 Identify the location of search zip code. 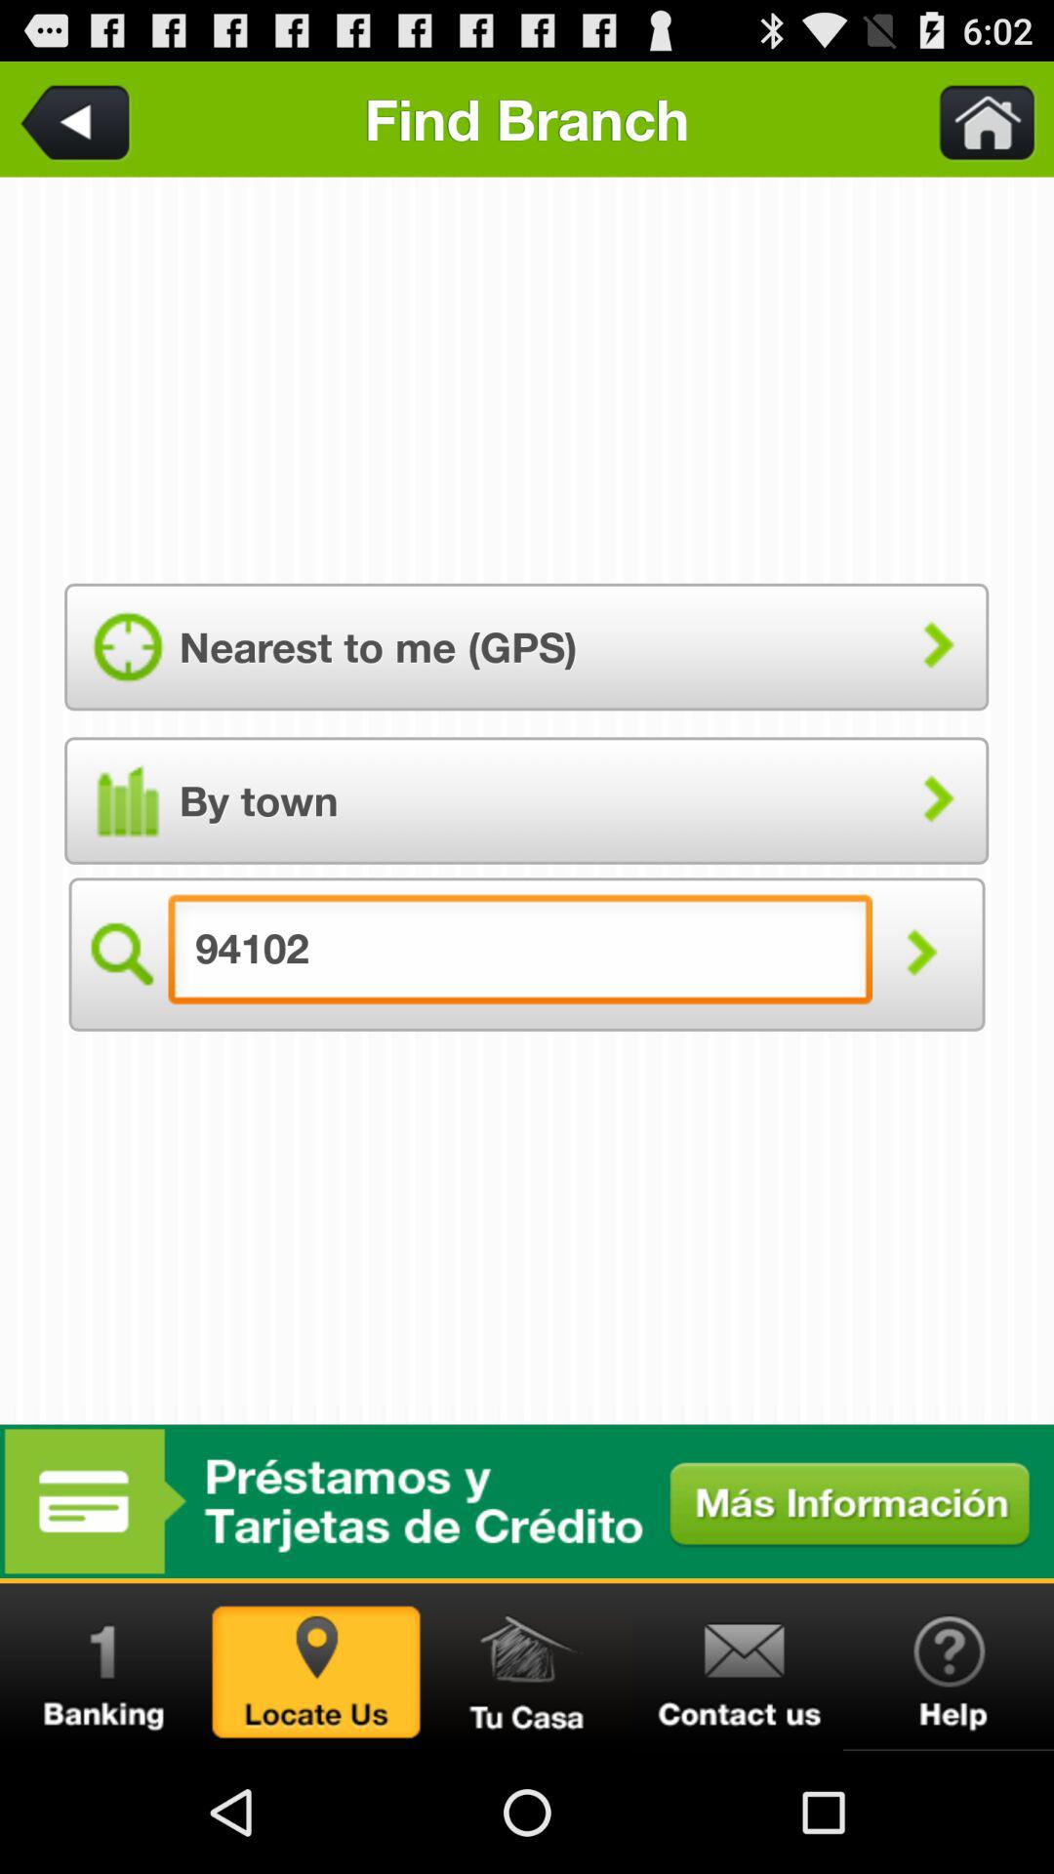
(921, 955).